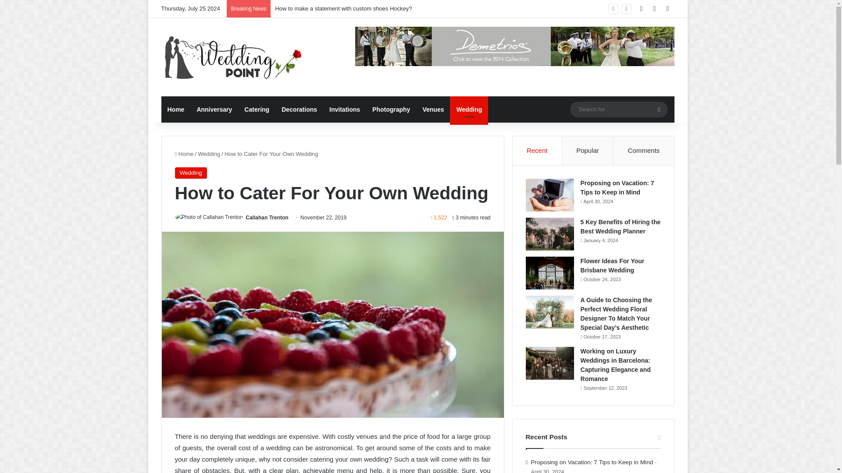 The image size is (842, 473). Describe the element at coordinates (176, 109) in the screenshot. I see `Home` at that location.